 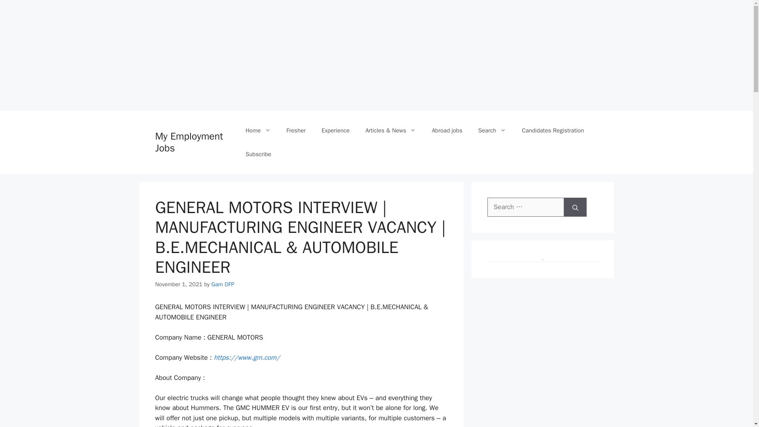 What do you see at coordinates (223, 284) in the screenshot?
I see `View all posts by Gam DFP` at bounding box center [223, 284].